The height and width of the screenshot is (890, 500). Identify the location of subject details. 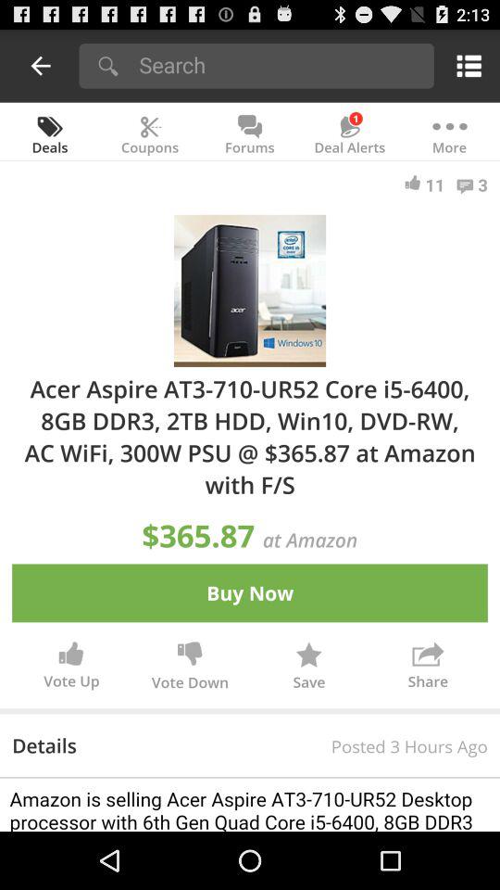
(250, 805).